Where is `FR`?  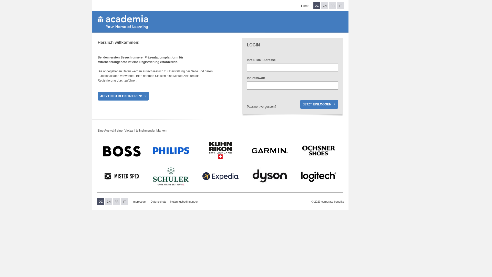
FR is located at coordinates (117, 202).